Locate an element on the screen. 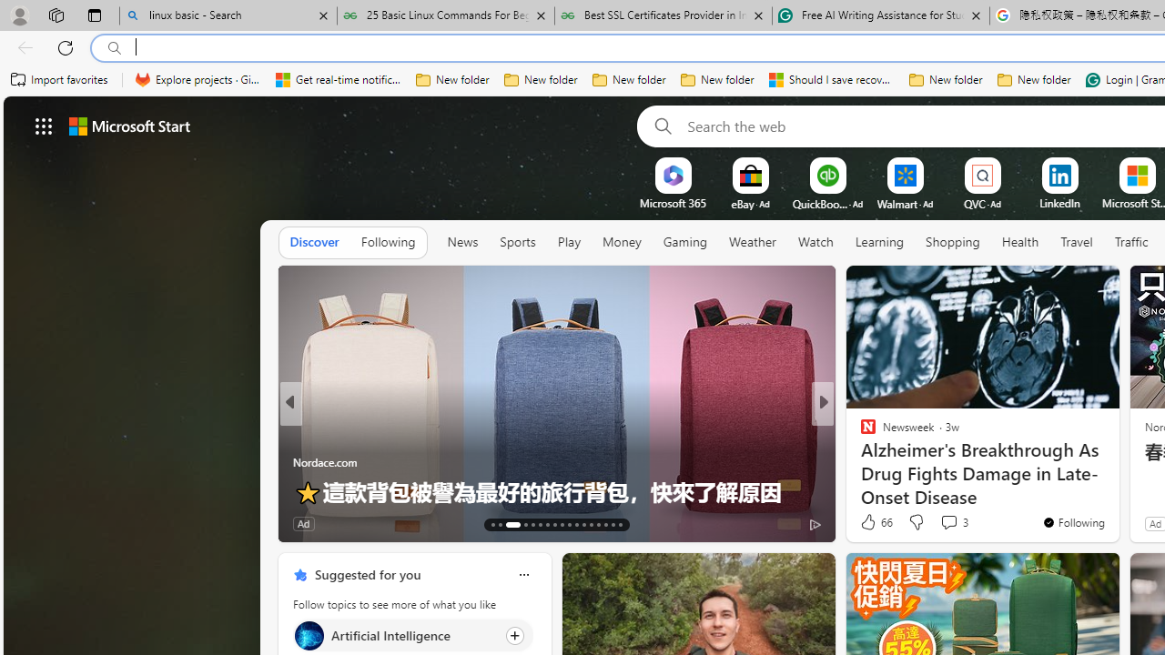 This screenshot has height=655, width=1165. New folder is located at coordinates (1034, 80).